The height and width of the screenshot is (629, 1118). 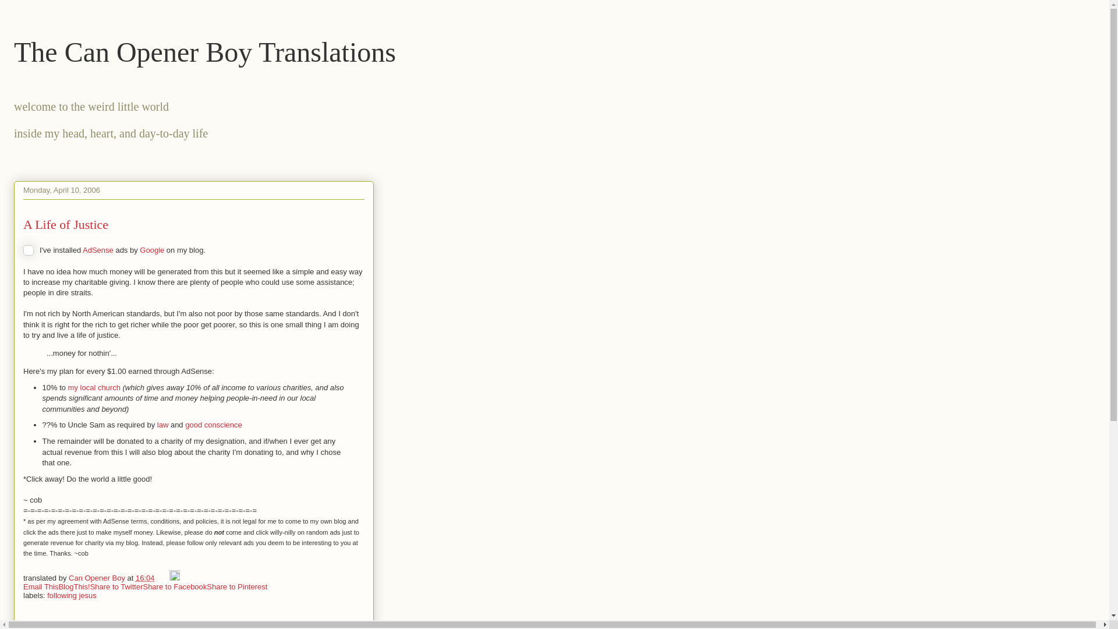 I want to click on AdSense, so click(x=98, y=250).